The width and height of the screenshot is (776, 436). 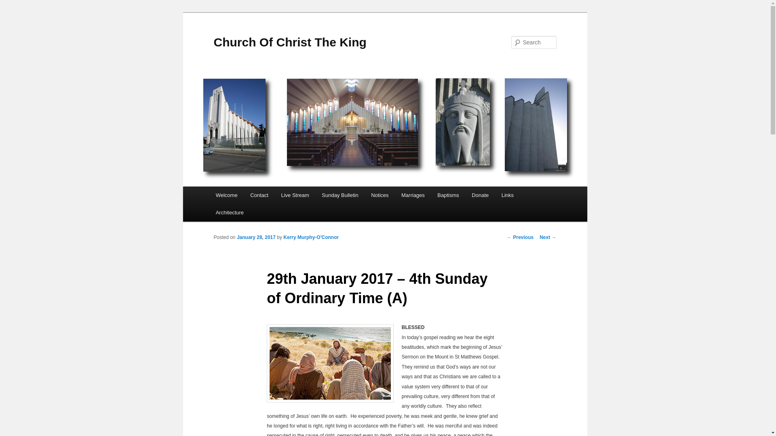 What do you see at coordinates (310, 237) in the screenshot?
I see `View all posts by Kerry Murphy-O'Connor` at bounding box center [310, 237].